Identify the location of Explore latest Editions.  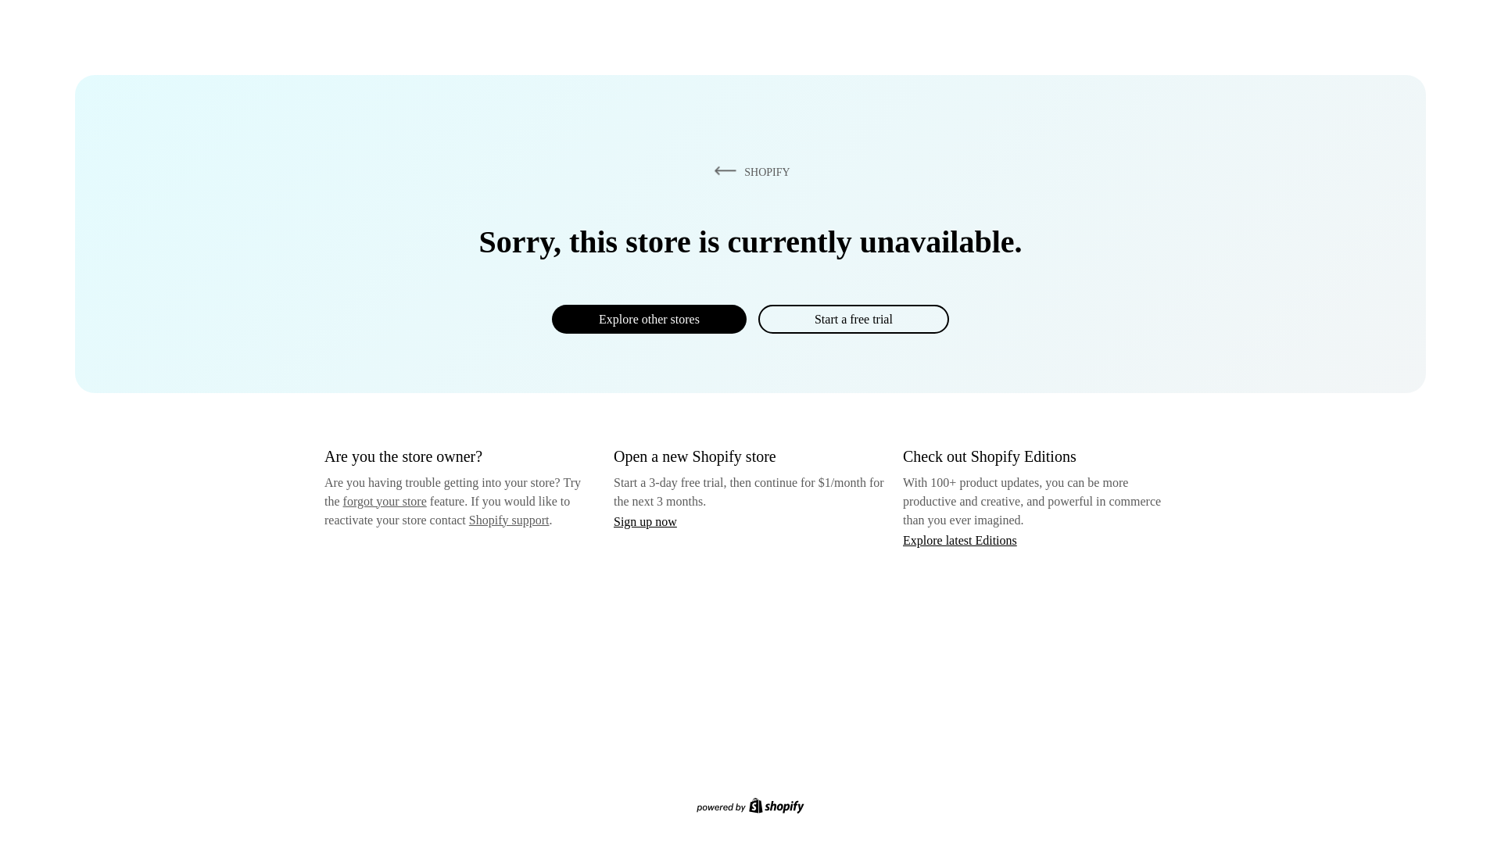
(960, 539).